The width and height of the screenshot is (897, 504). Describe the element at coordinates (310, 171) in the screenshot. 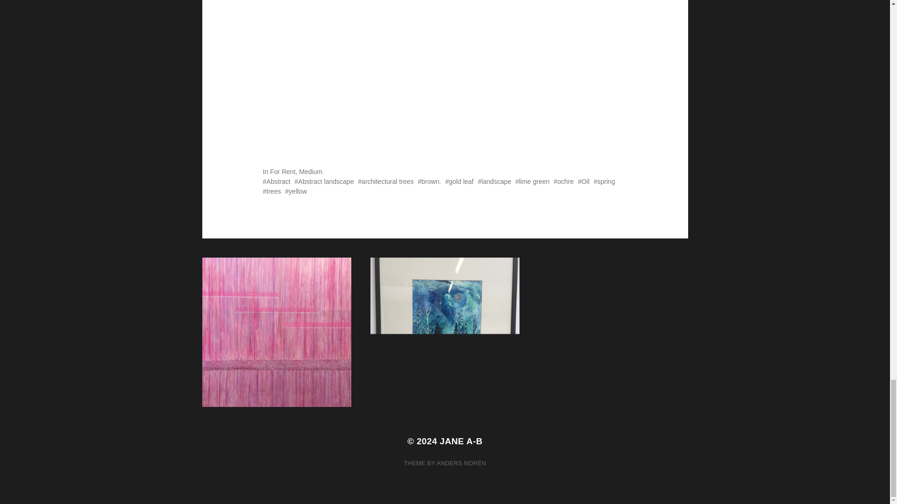

I see `Medium` at that location.